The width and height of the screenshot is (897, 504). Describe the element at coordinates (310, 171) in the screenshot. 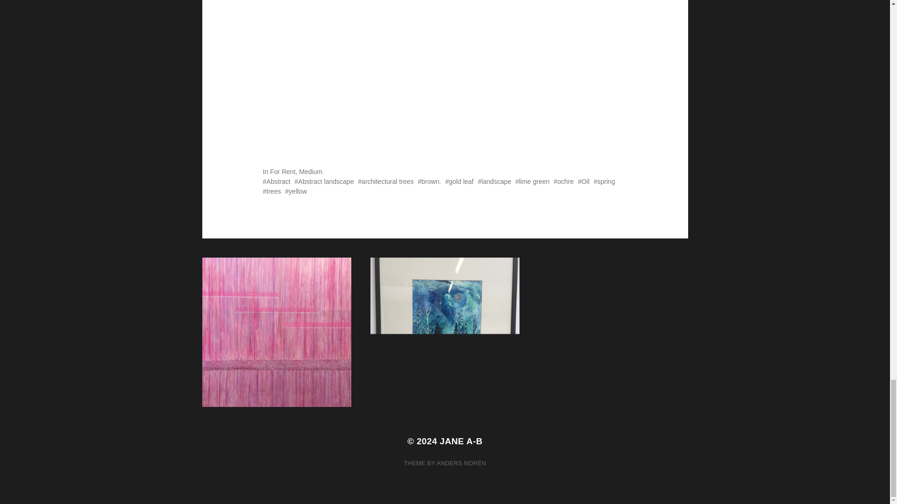

I see `Medium` at that location.